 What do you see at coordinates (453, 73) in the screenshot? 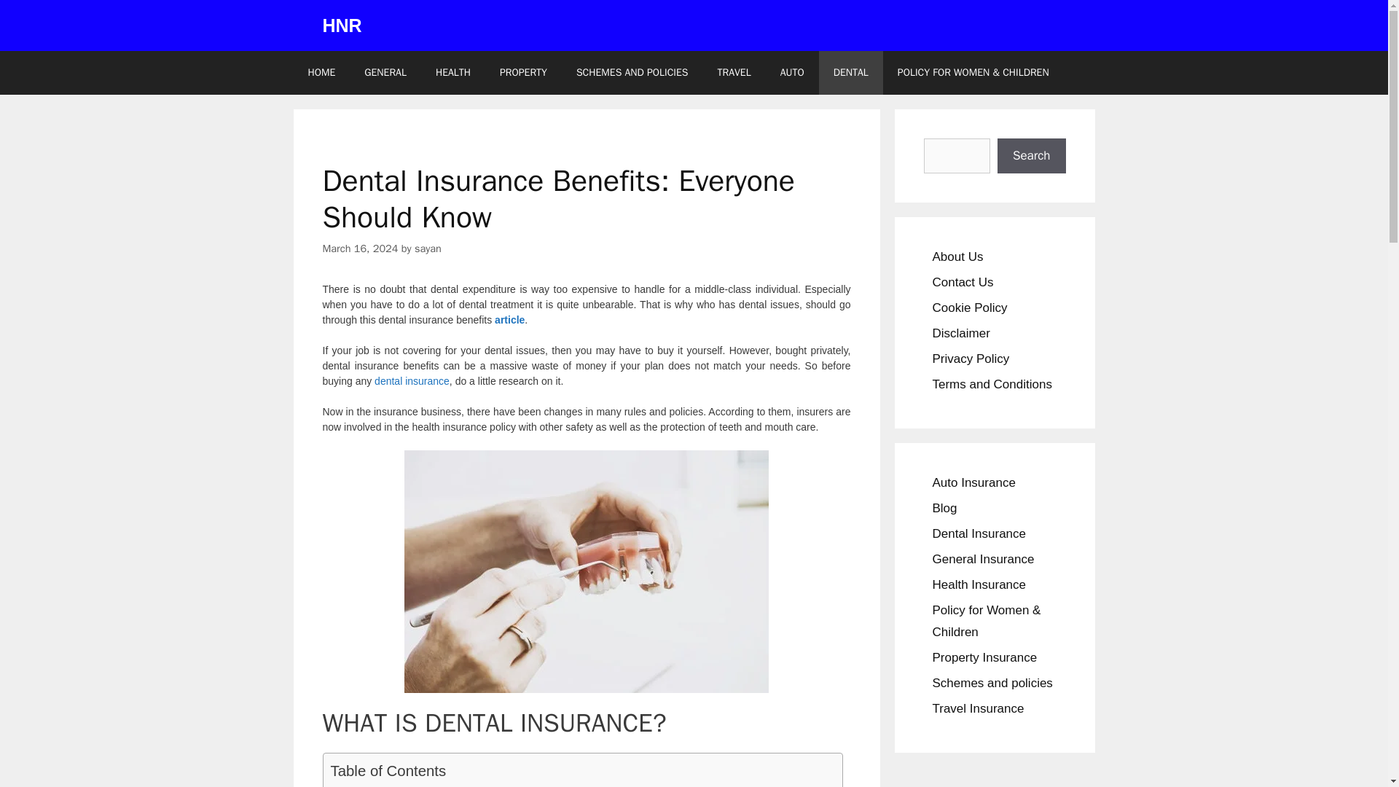
I see `HEALTH` at bounding box center [453, 73].